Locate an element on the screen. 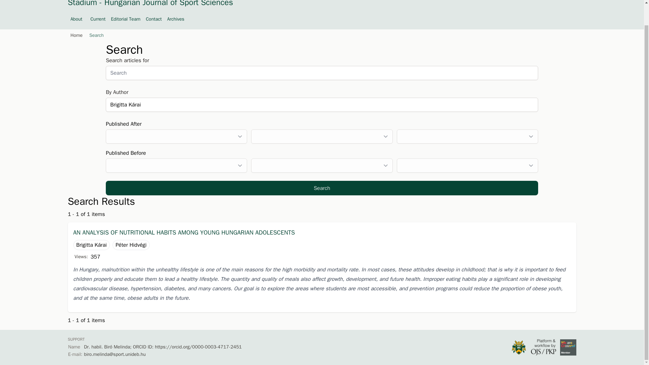 The height and width of the screenshot is (365, 649). Stadium - Hungarian Journal of Sport Sciences is located at coordinates (150, 4).